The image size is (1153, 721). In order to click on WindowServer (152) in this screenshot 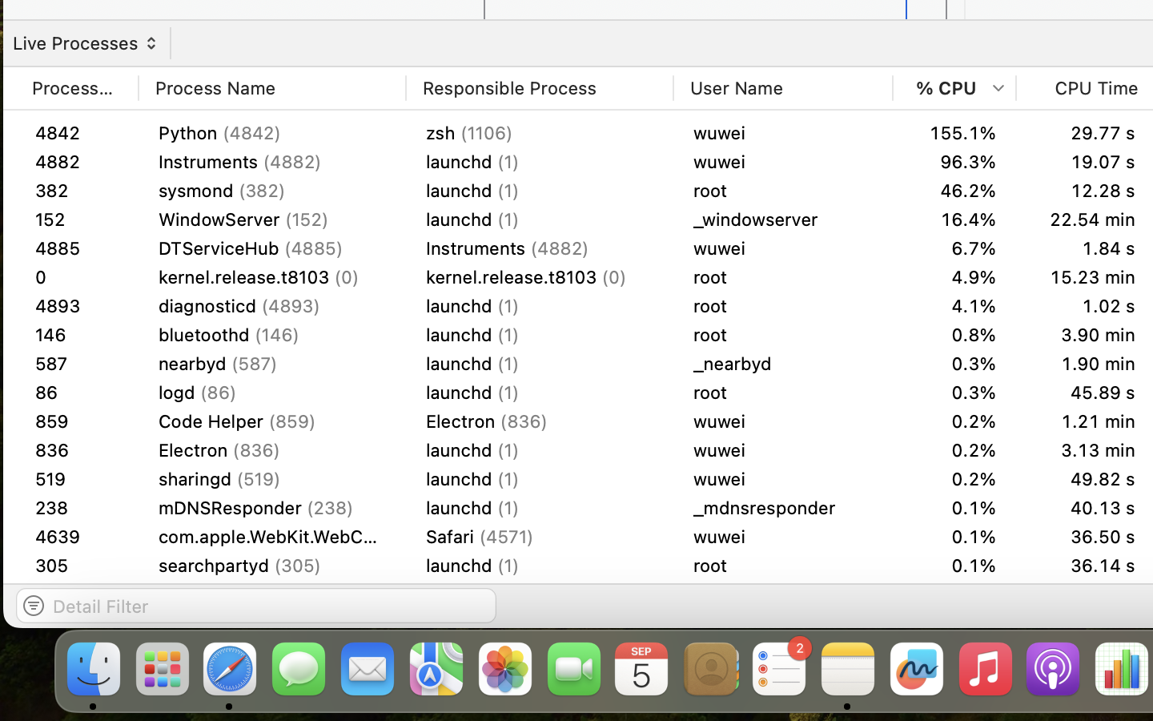, I will do `click(272, 133)`.